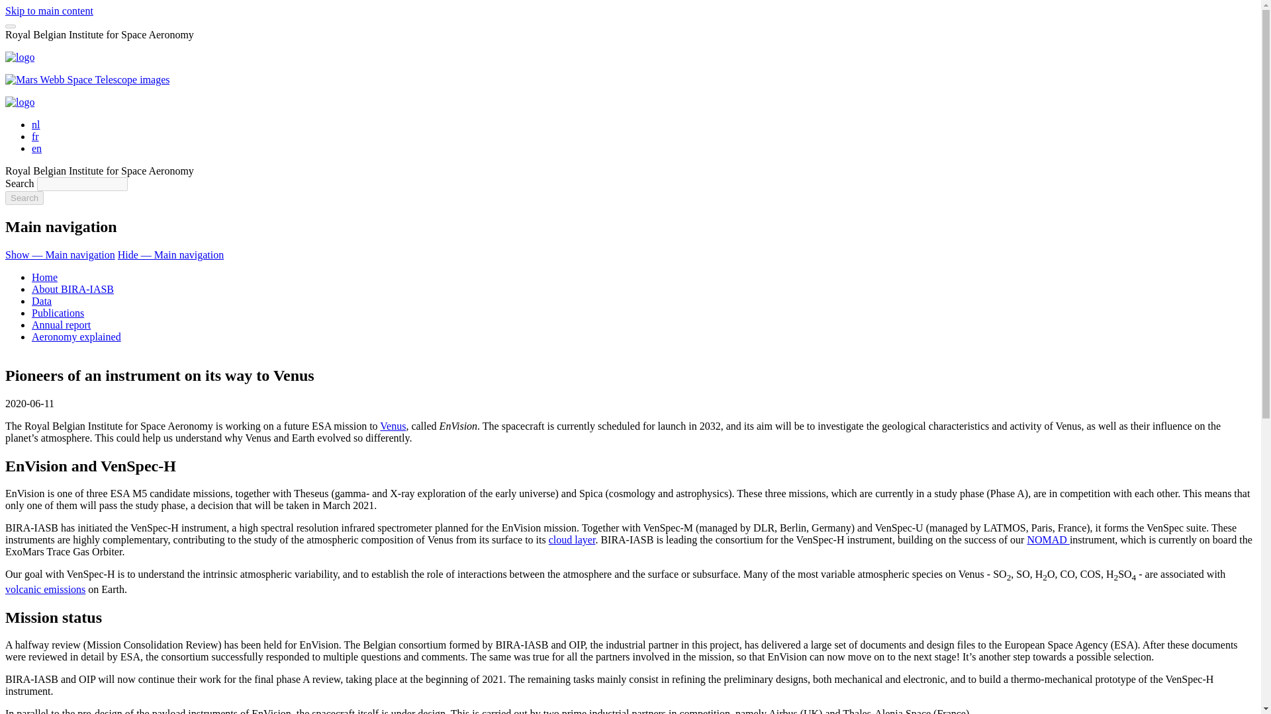 The height and width of the screenshot is (714, 1271). What do you see at coordinates (572, 539) in the screenshot?
I see `cloud layer` at bounding box center [572, 539].